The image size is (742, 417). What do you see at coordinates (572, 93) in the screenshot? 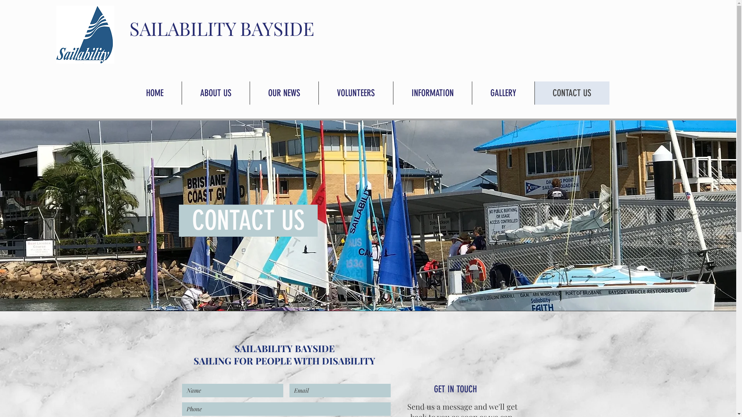
I see `CONTACT US` at bounding box center [572, 93].